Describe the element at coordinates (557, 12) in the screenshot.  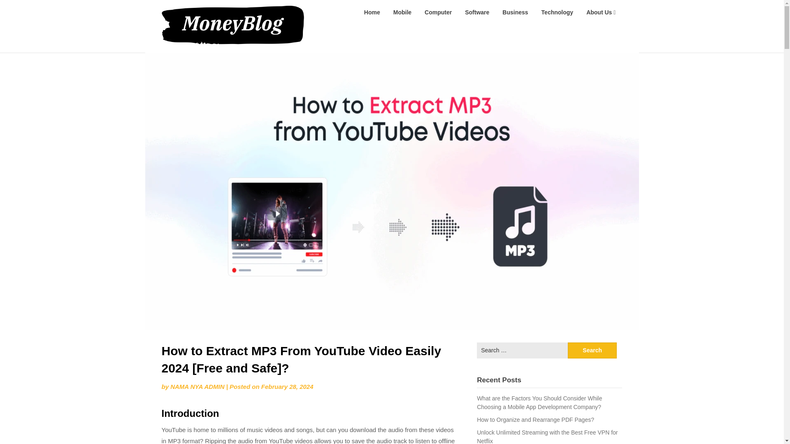
I see `Technology` at that location.